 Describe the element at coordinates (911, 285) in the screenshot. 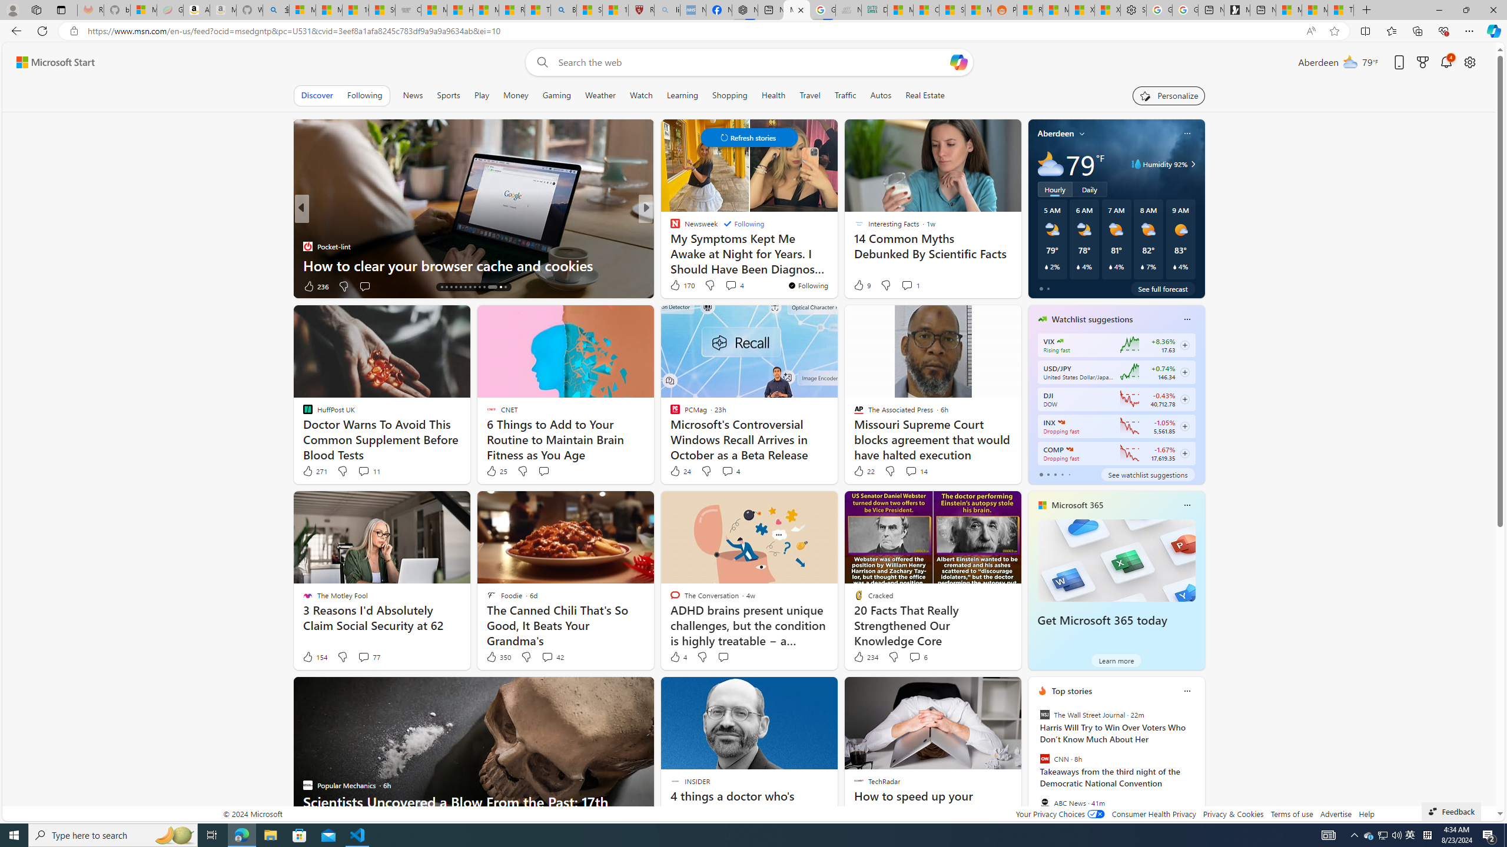

I see `View comments 1 Comment` at that location.